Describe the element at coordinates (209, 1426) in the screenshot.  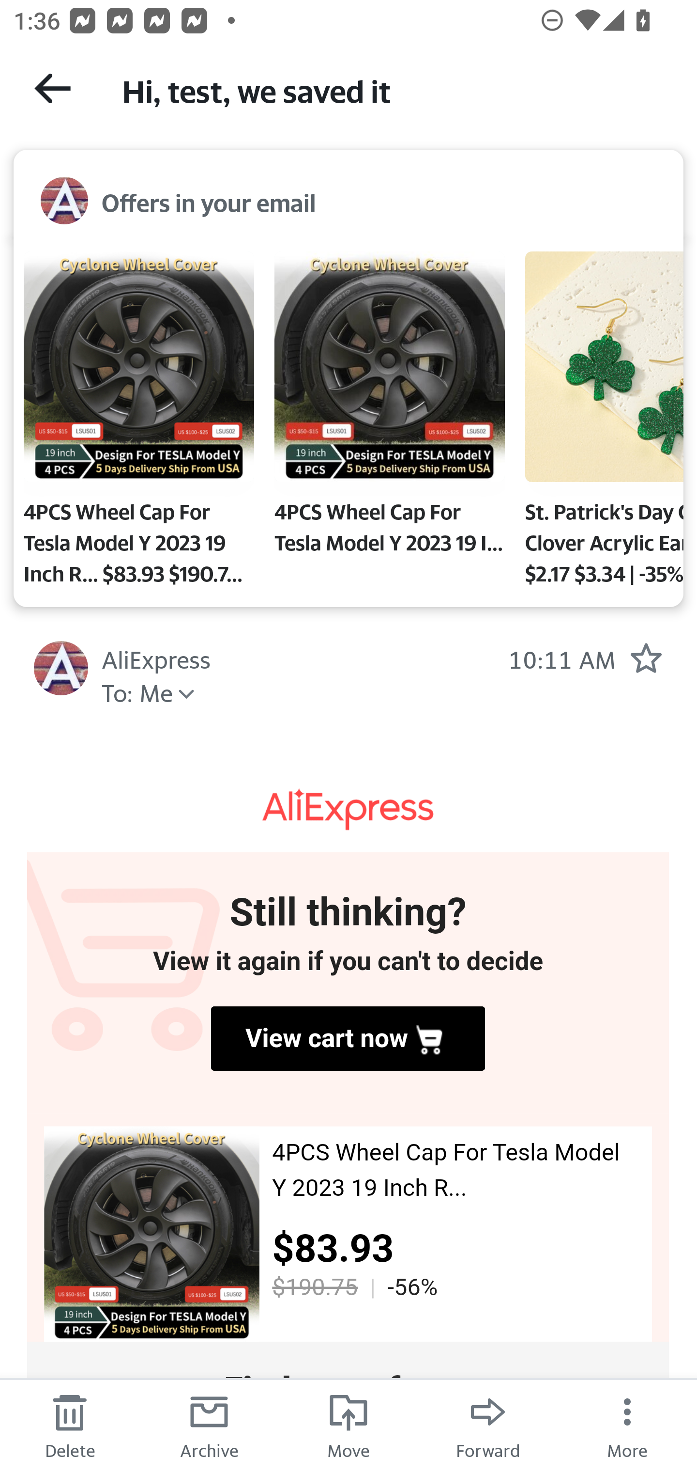
I see `Archive` at that location.